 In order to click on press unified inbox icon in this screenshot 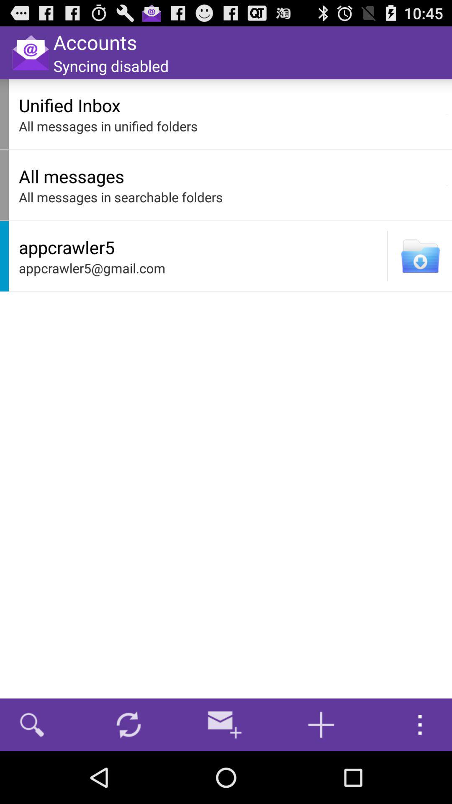, I will do `click(230, 105)`.